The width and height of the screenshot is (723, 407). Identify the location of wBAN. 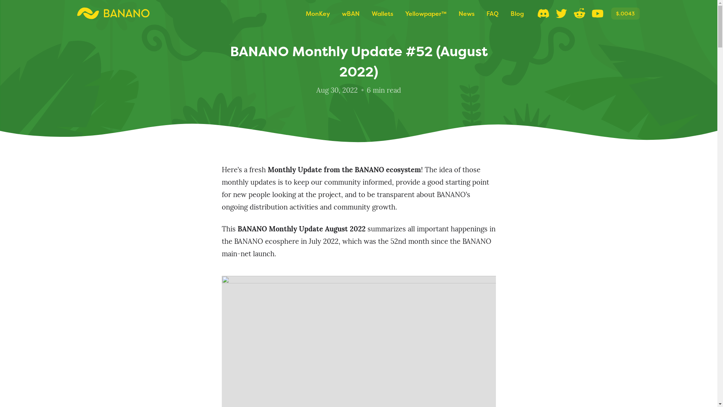
(351, 14).